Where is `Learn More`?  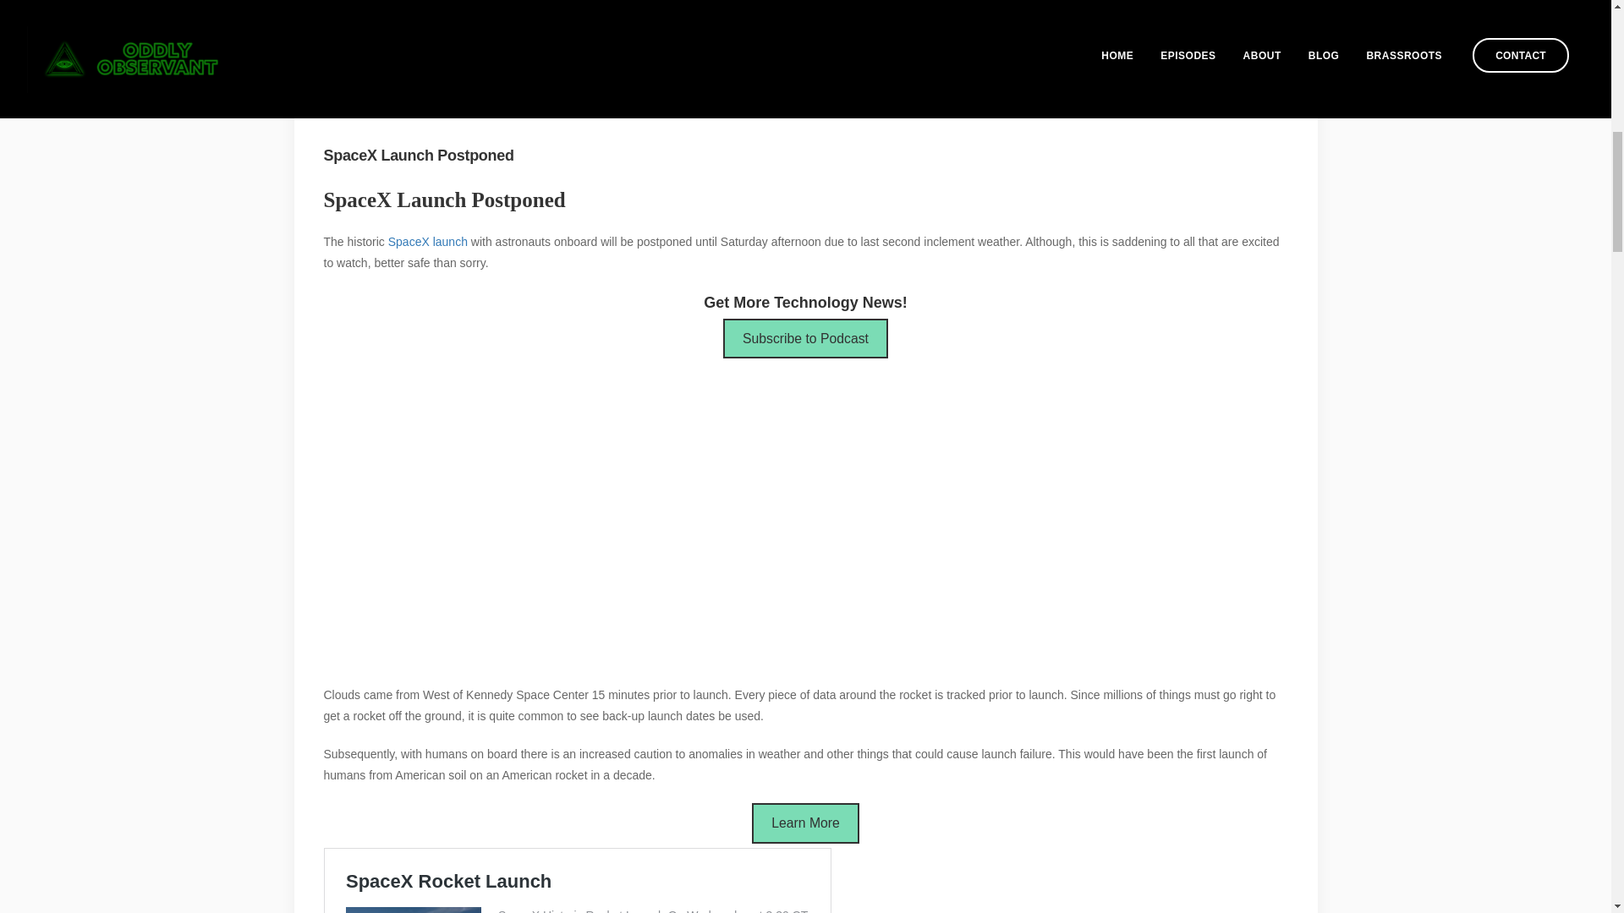 Learn More is located at coordinates (805, 823).